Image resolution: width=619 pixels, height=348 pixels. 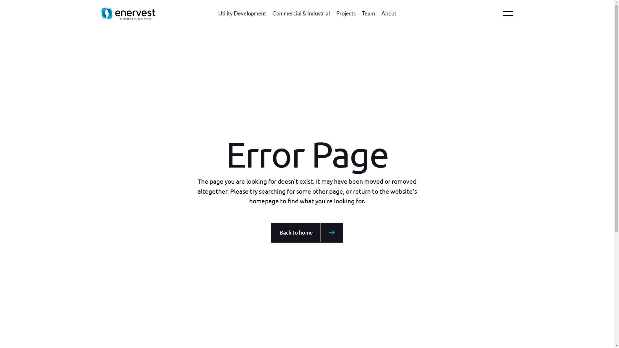 I want to click on Back to home, so click(x=307, y=233).